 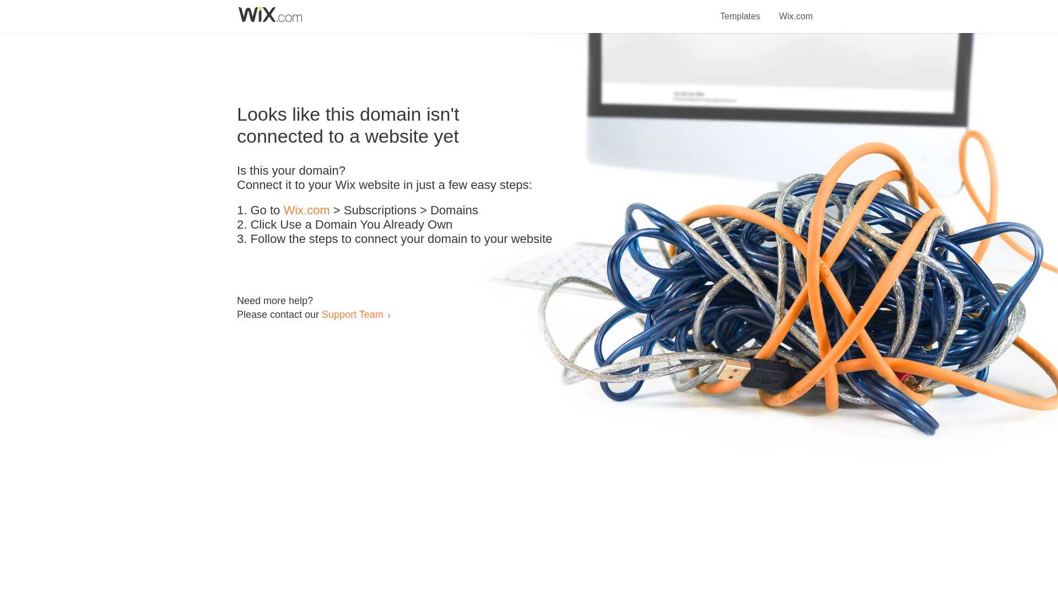 What do you see at coordinates (741, 10) in the screenshot?
I see `Templates` at bounding box center [741, 10].